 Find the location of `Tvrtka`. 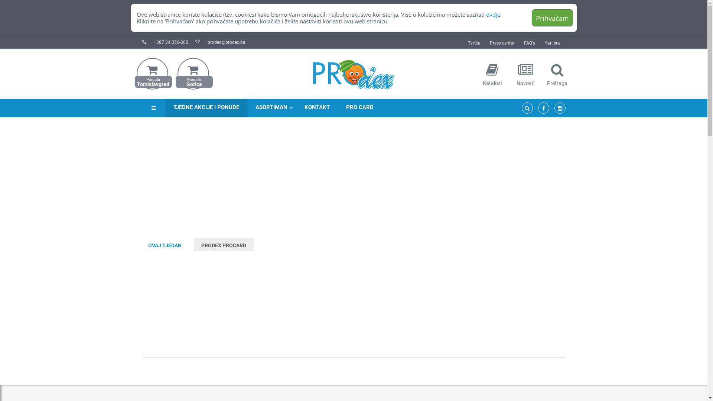

Tvrtka is located at coordinates (474, 43).